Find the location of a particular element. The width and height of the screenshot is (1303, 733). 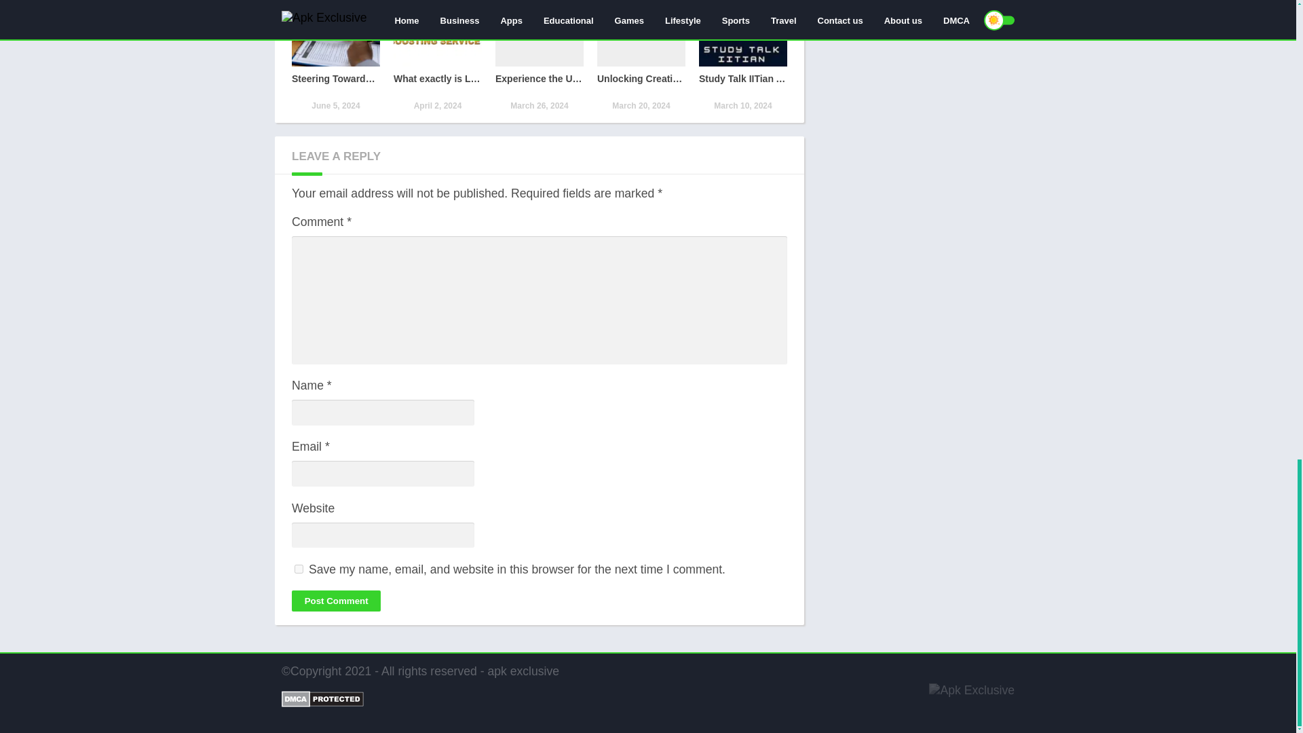

Study Talk IITian APK: A Learning App for Aspiring Engineers is located at coordinates (437, 56).